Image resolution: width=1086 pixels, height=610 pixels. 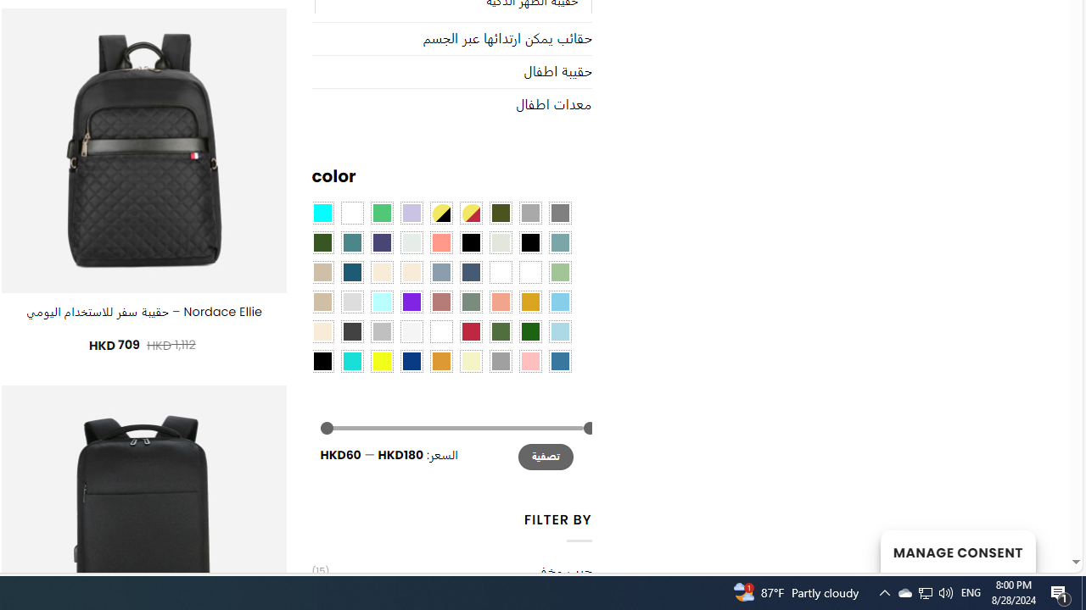 I want to click on Khaki, so click(x=529, y=272).